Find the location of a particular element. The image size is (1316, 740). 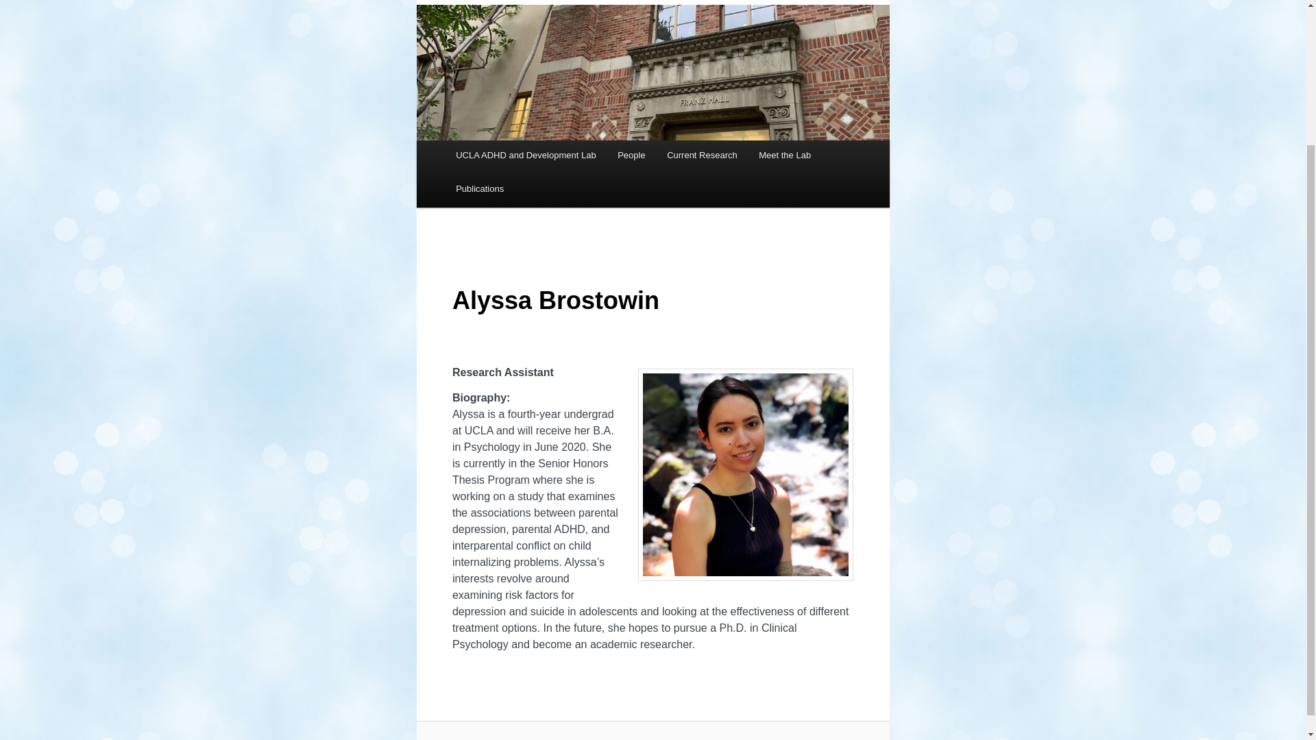

Meet the Lab is located at coordinates (784, 155).